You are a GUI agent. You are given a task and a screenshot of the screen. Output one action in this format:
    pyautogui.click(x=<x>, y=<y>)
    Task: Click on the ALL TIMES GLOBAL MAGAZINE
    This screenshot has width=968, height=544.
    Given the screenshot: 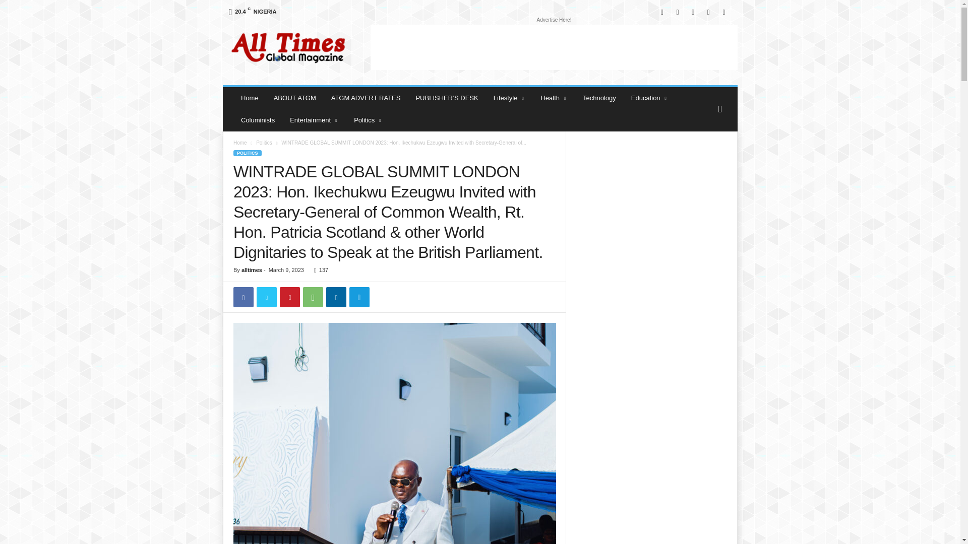 What is the action you would take?
    pyautogui.click(x=291, y=47)
    